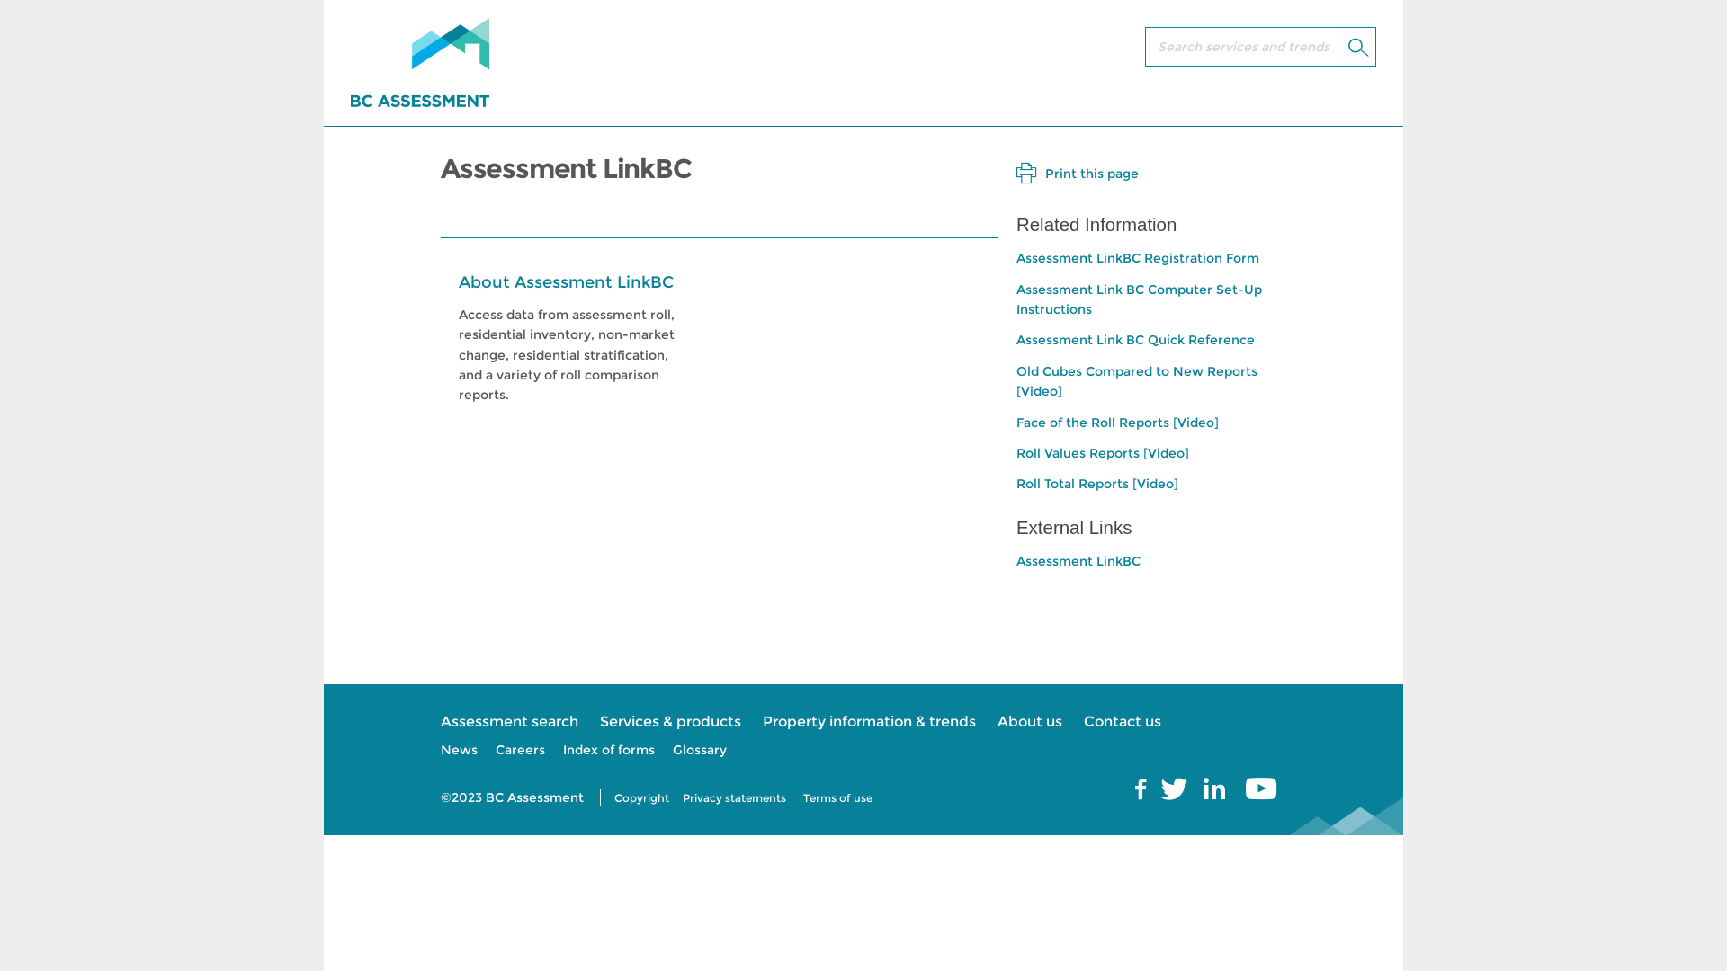  I want to click on Roll Total Reports [Video], so click(1097, 484).